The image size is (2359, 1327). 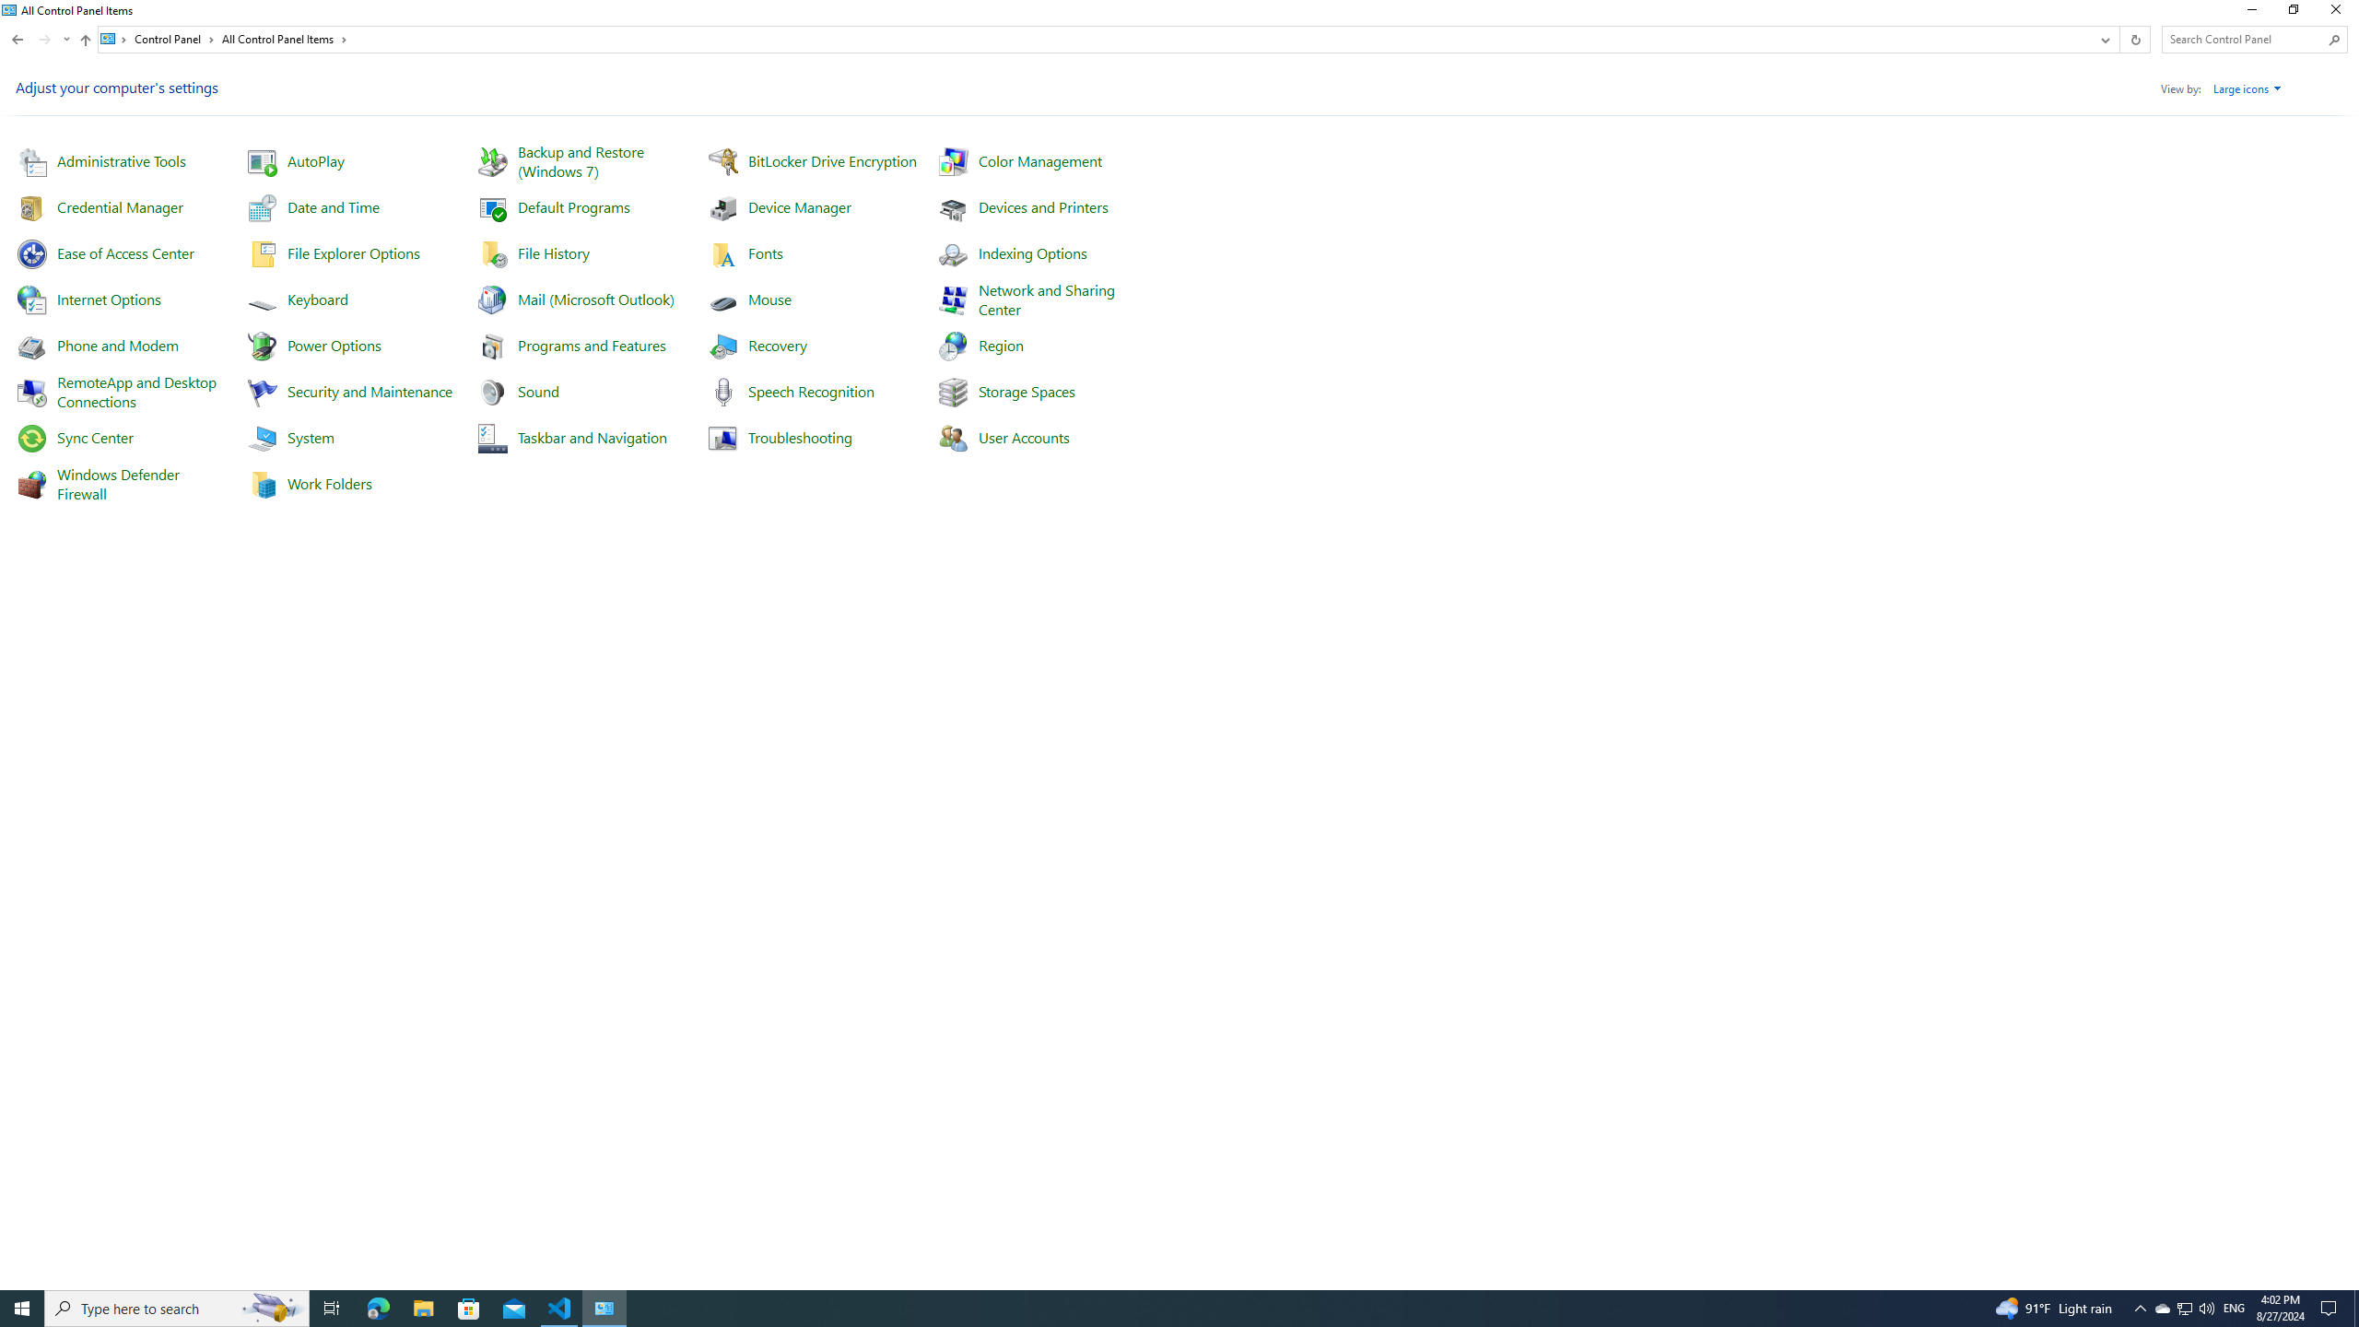 What do you see at coordinates (137, 392) in the screenshot?
I see `RemoteApp and Desktop Connections` at bounding box center [137, 392].